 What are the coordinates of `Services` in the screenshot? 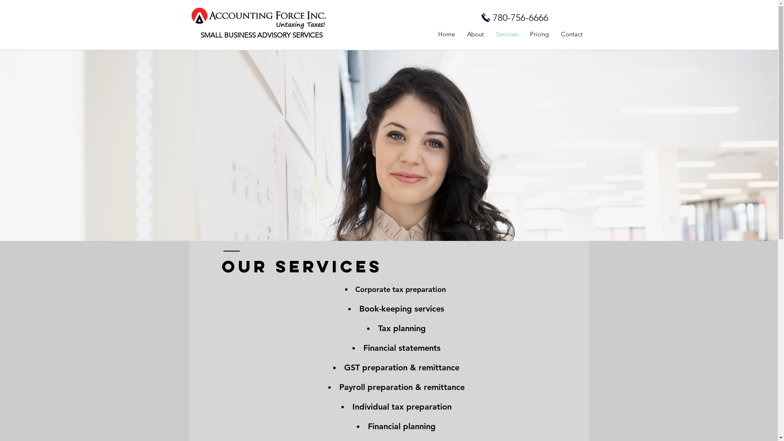 It's located at (507, 34).